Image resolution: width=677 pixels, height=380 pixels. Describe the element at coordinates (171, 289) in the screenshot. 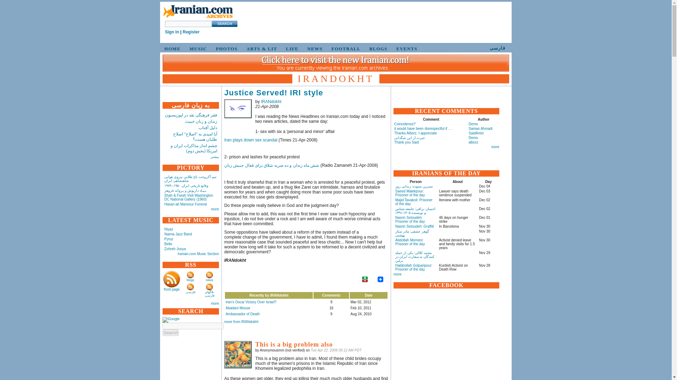

I see `front page` at that location.